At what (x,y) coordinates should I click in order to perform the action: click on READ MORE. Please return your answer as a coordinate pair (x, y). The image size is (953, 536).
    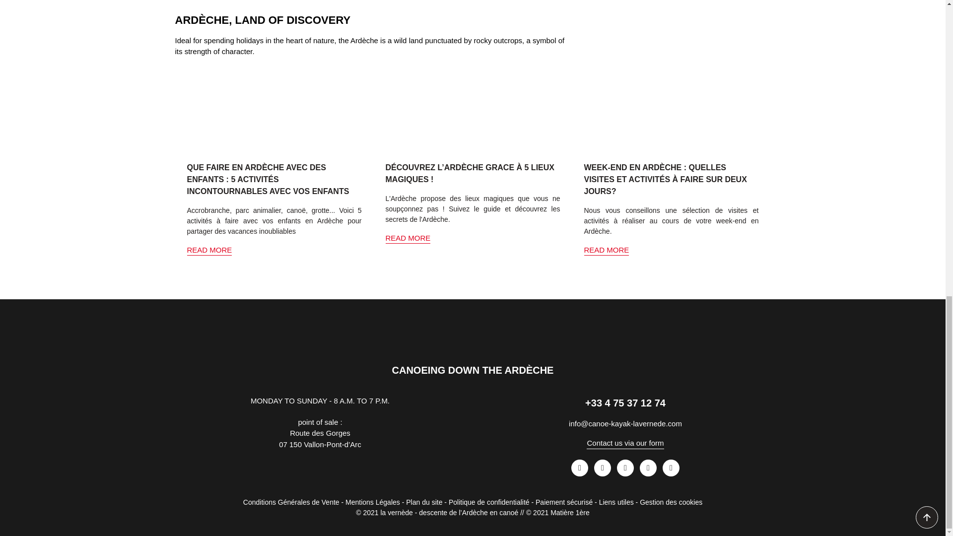
    Looking at the image, I should click on (408, 238).